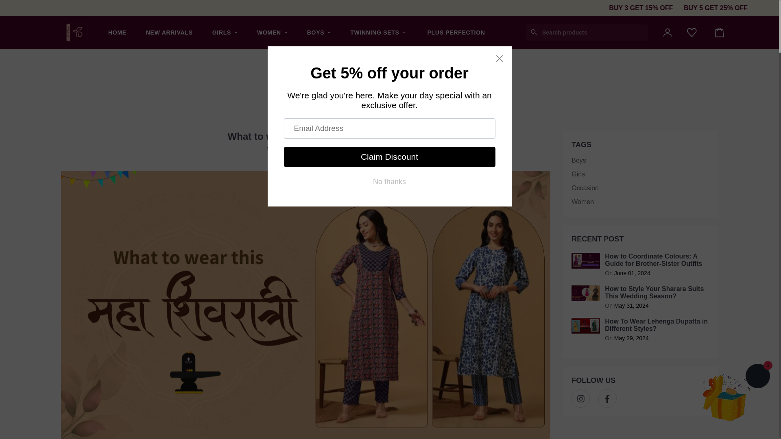  I want to click on Shopify online store chat, so click(757, 377).